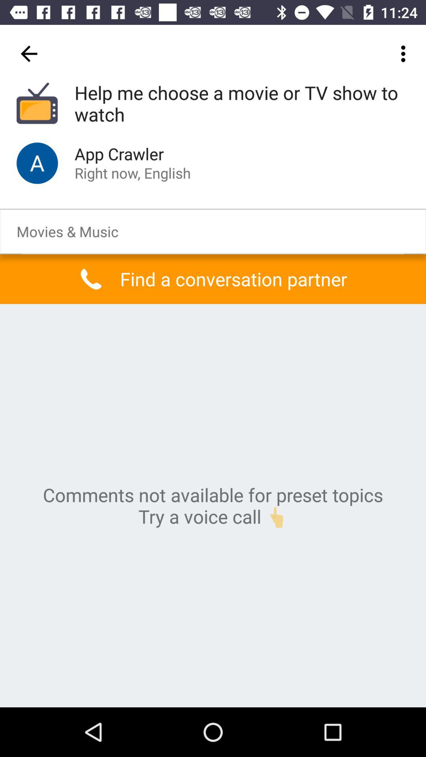  I want to click on select icon above the help me choose item, so click(405, 54).